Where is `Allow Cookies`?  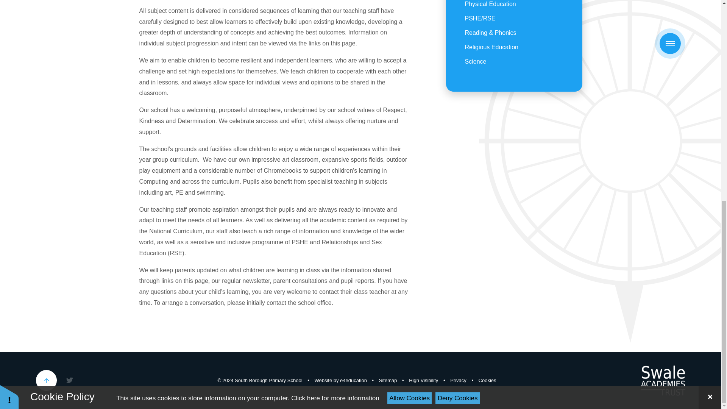 Allow Cookies is located at coordinates (410, 5).